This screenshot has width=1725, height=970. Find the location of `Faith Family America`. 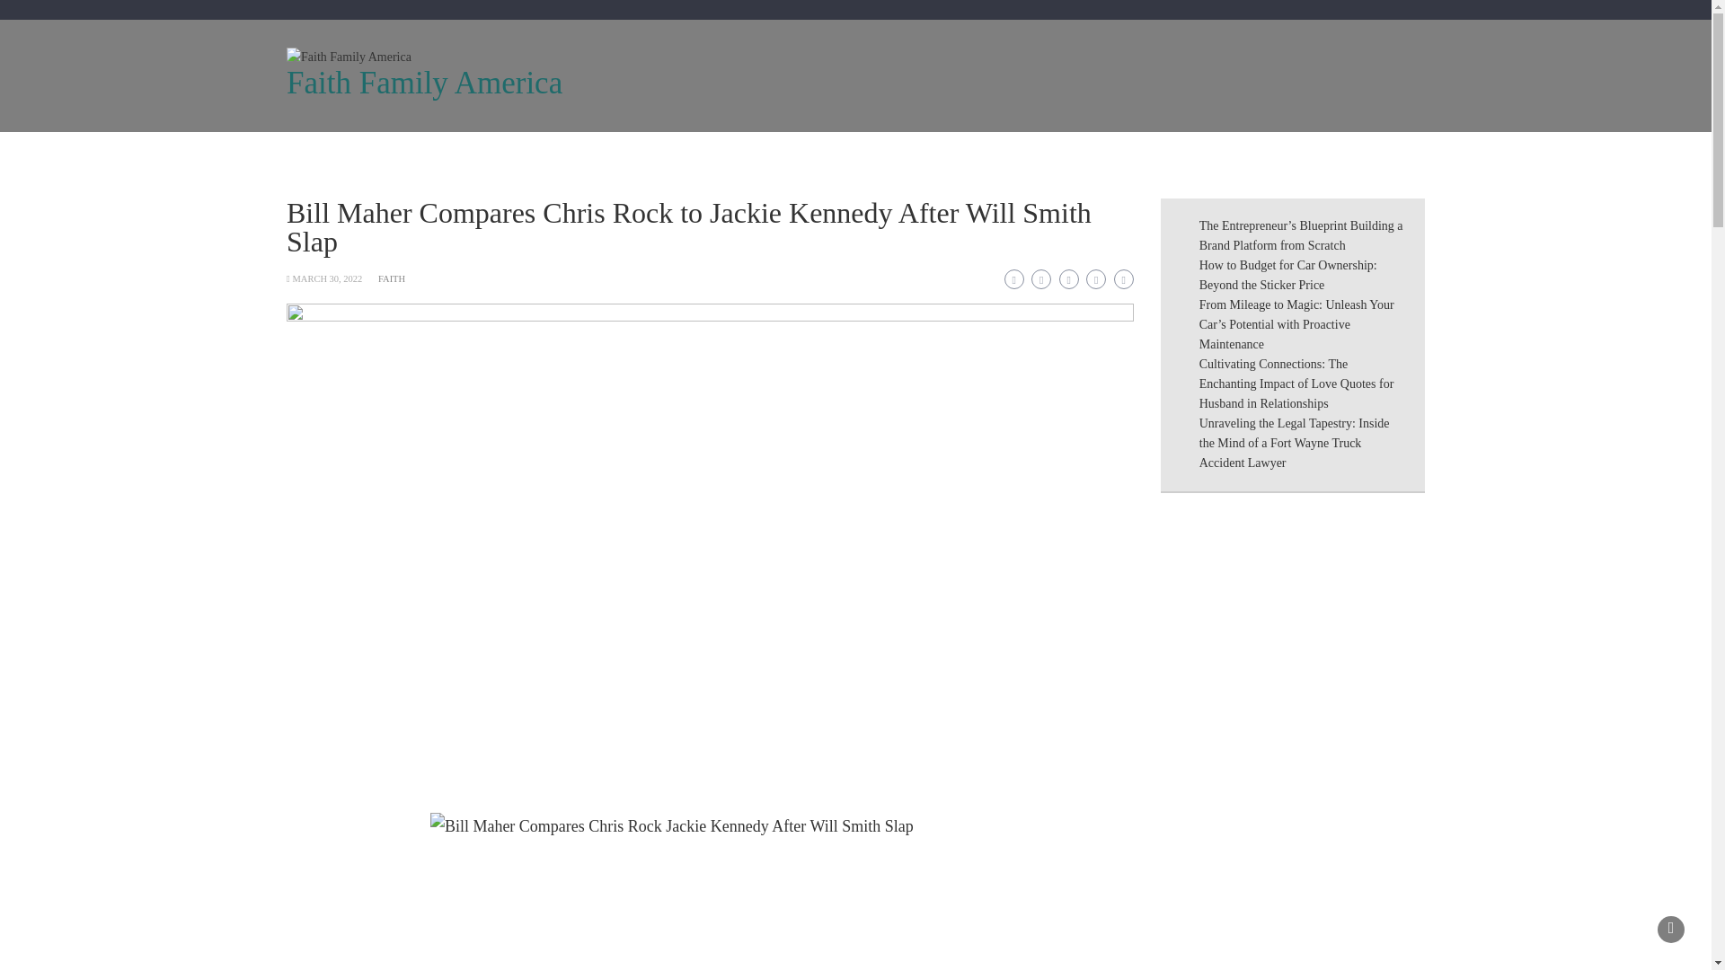

Faith Family America is located at coordinates (424, 83).